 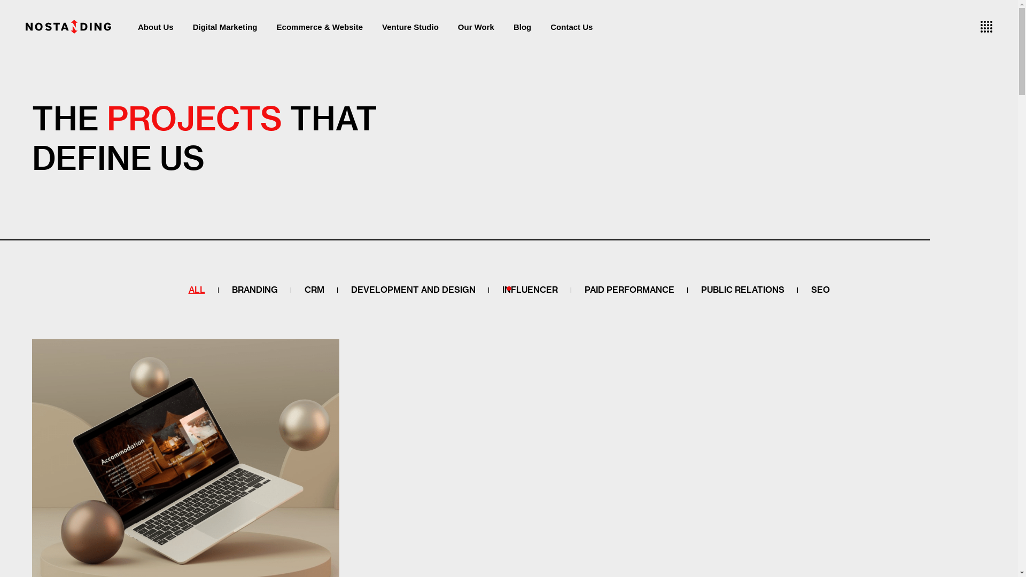 I want to click on PAID PERFORMANCE, so click(x=629, y=290).